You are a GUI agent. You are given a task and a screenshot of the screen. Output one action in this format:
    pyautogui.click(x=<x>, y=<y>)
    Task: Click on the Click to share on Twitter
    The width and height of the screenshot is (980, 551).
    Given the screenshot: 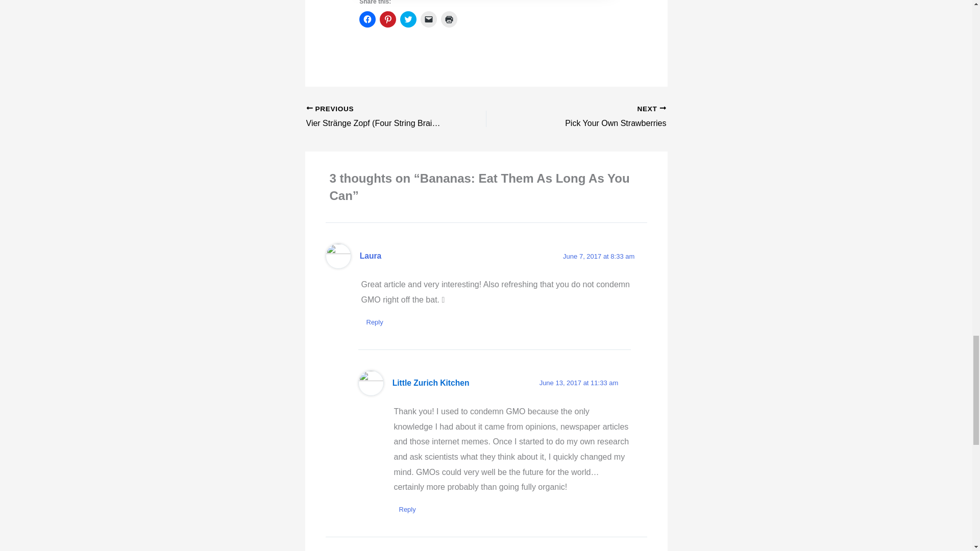 What is the action you would take?
    pyautogui.click(x=594, y=117)
    